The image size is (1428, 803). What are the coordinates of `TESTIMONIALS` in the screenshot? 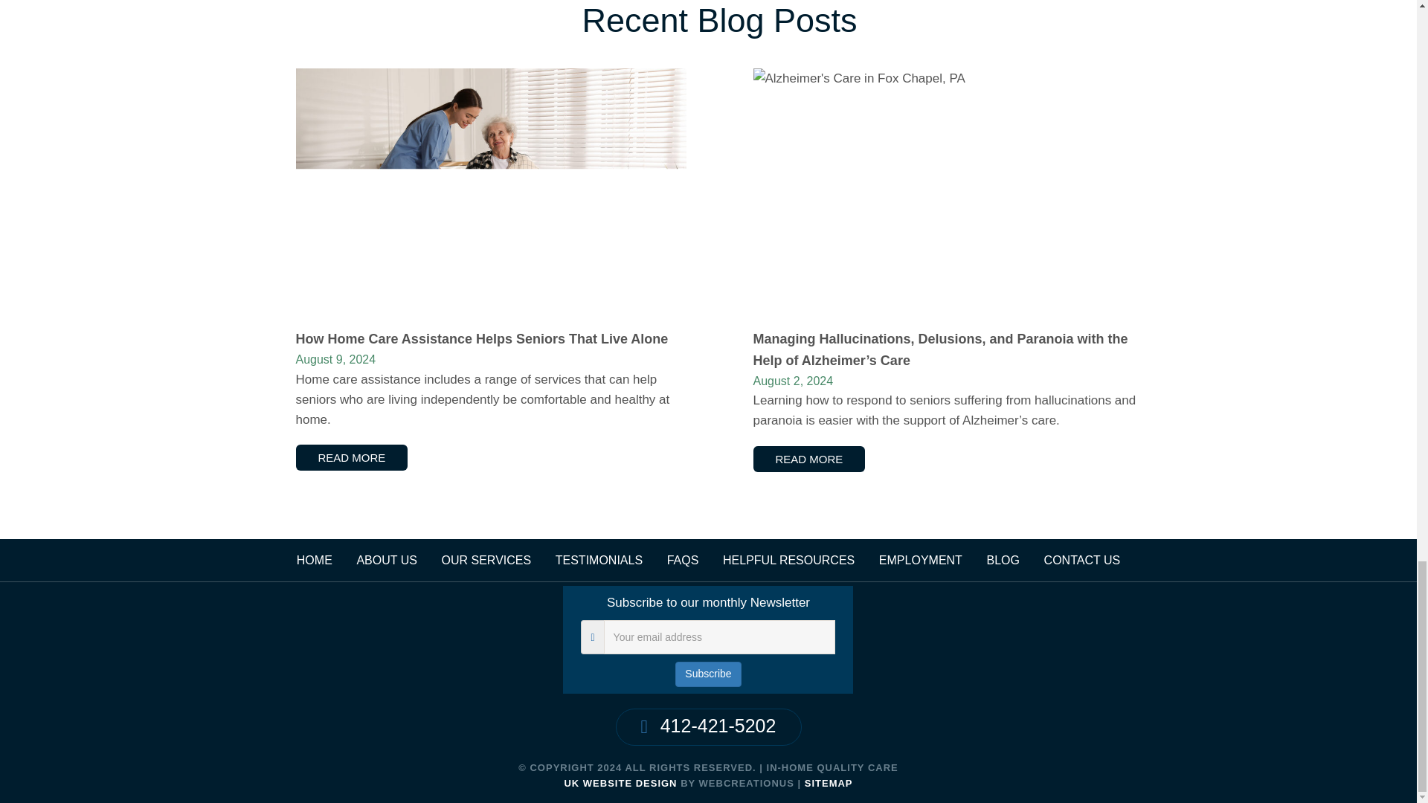 It's located at (599, 561).